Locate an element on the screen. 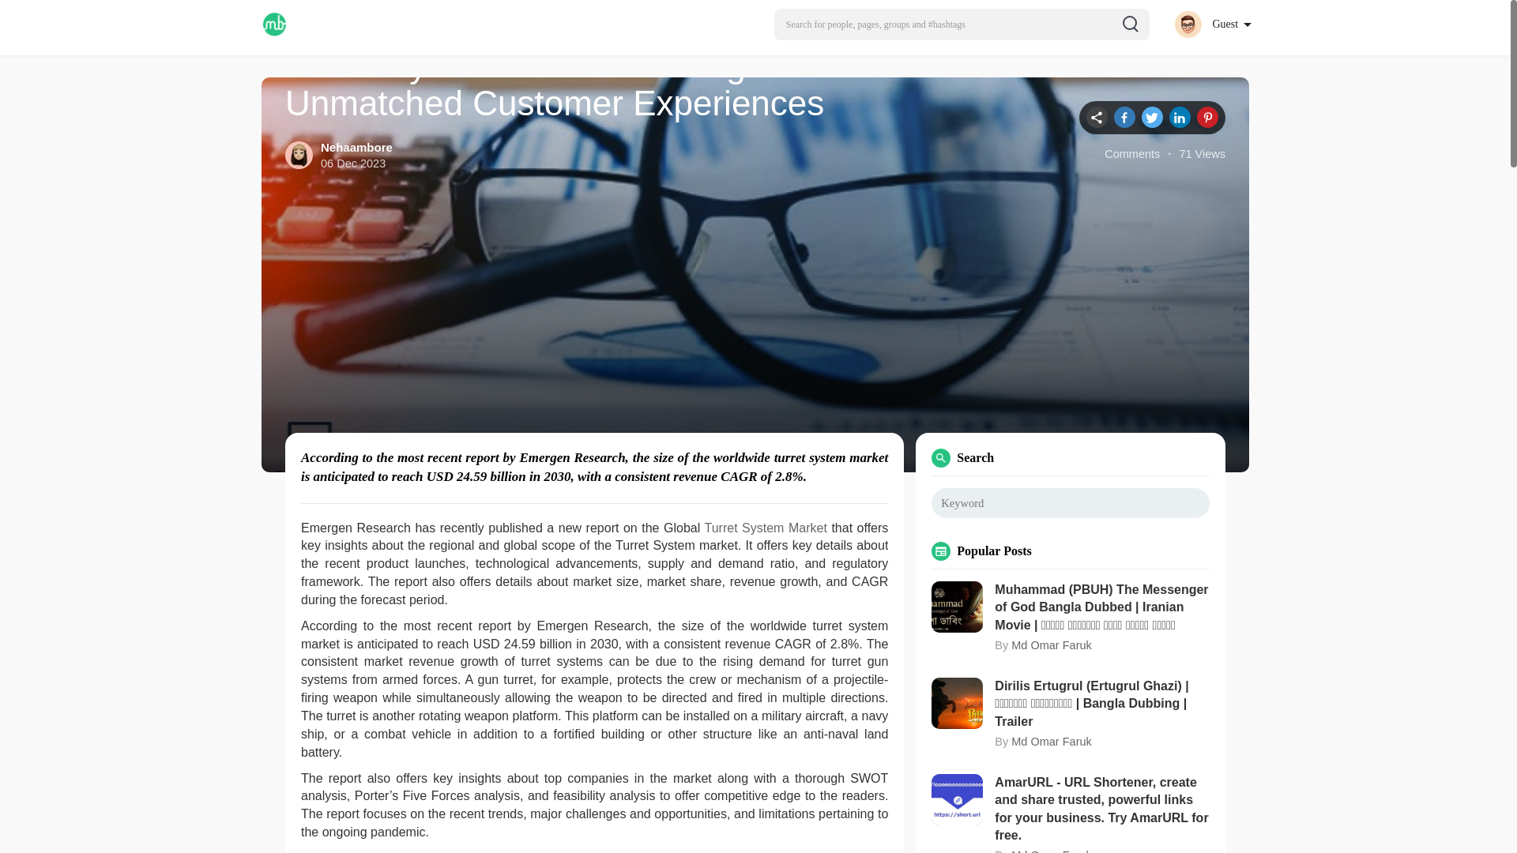 The height and width of the screenshot is (853, 1517). Linkedin is located at coordinates (1180, 117).